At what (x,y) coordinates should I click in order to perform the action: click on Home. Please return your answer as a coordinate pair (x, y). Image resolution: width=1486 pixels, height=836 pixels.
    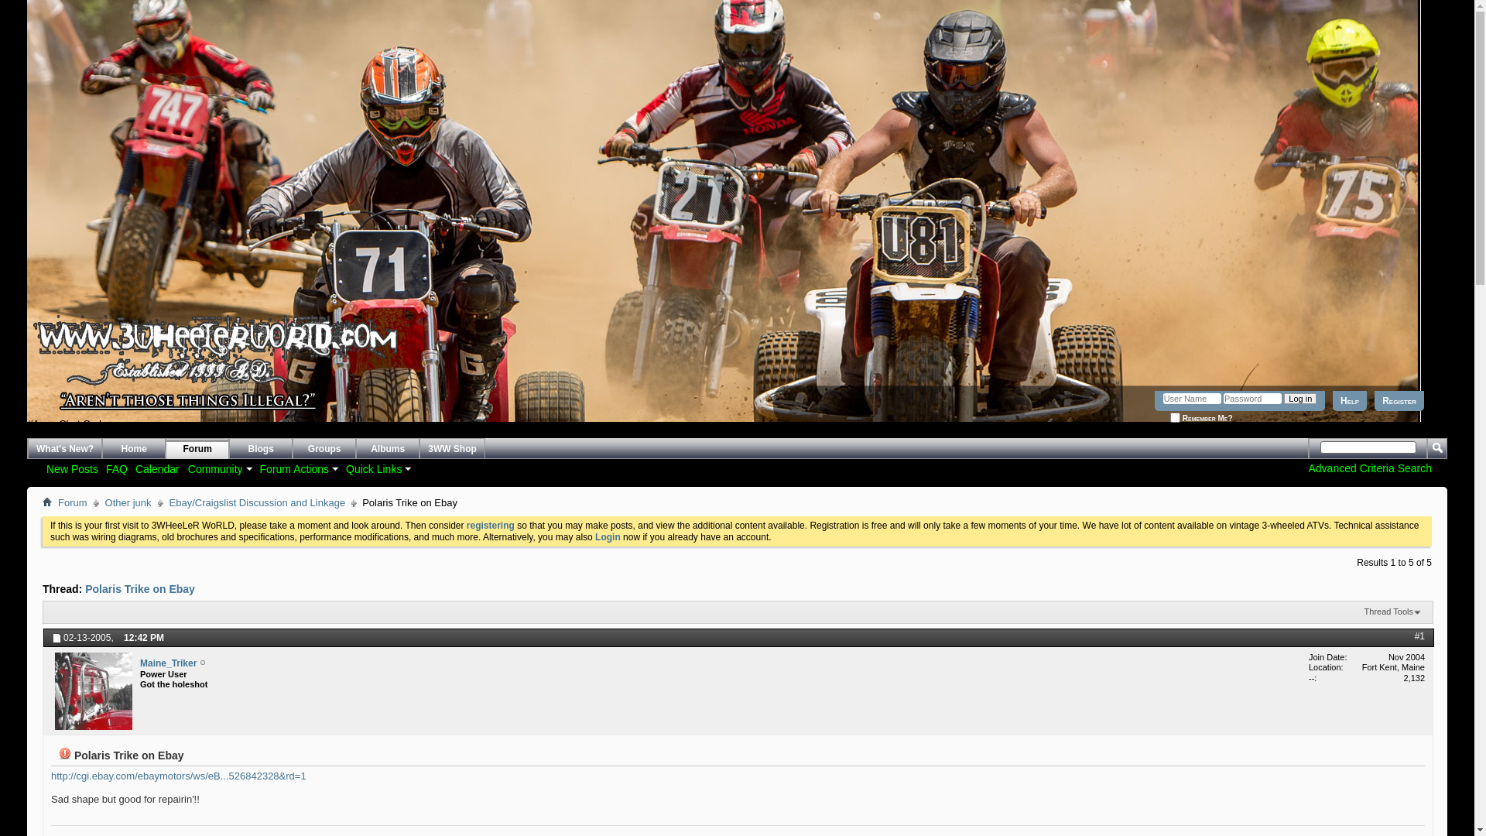
    Looking at the image, I should click on (133, 449).